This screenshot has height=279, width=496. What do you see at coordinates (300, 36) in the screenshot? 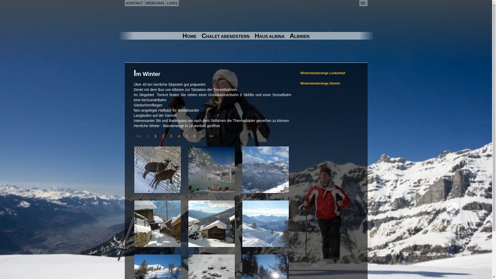
I see `ALBINEN` at bounding box center [300, 36].